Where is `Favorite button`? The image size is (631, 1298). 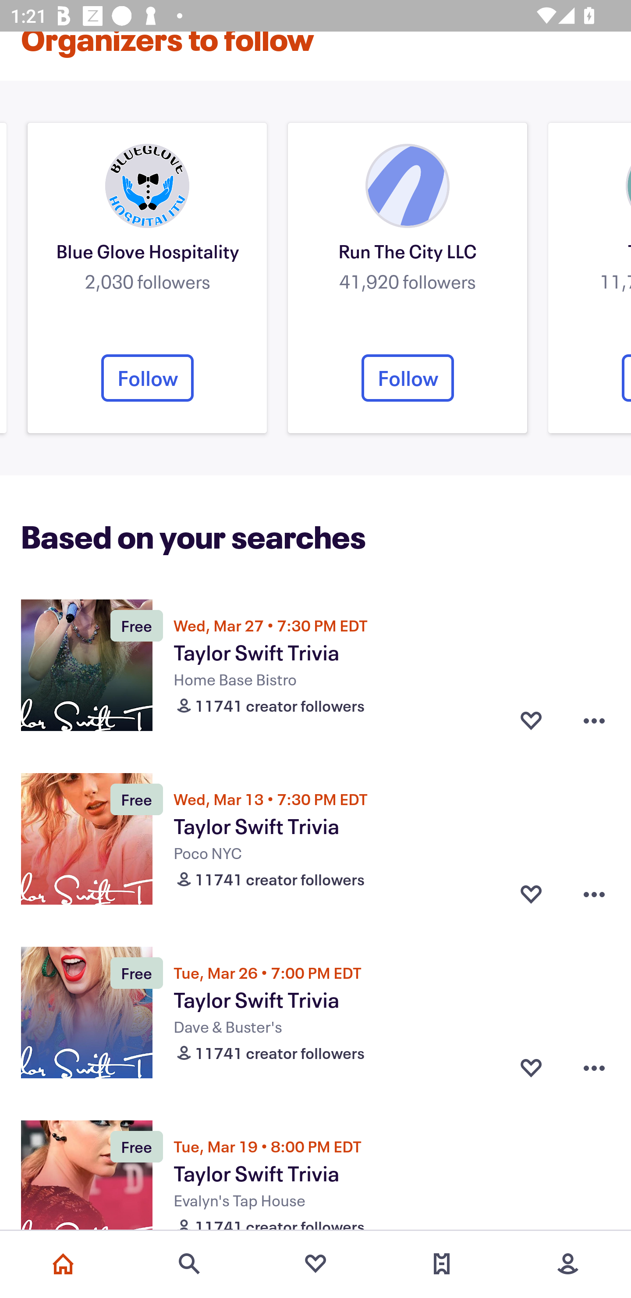 Favorite button is located at coordinates (531, 894).